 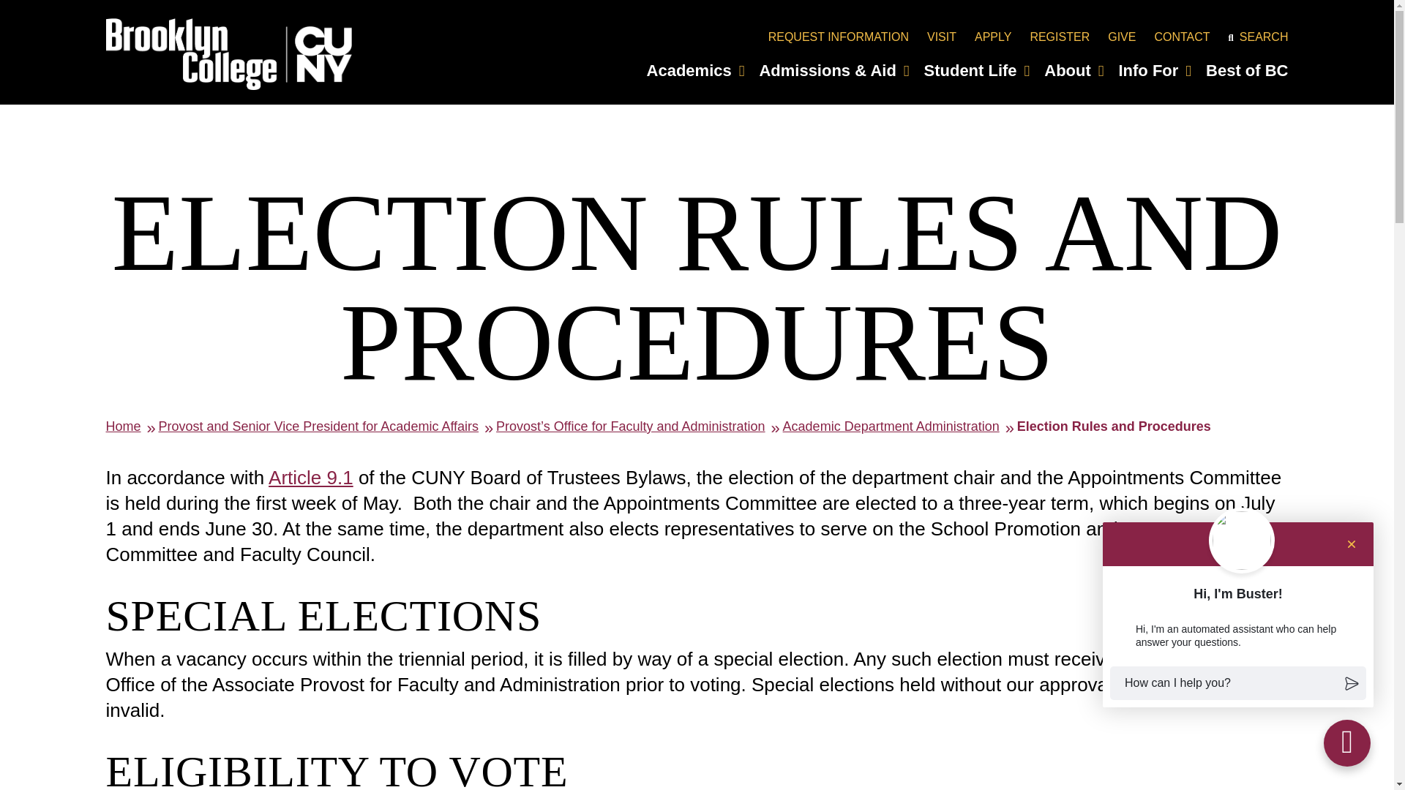 I want to click on Academics, so click(x=695, y=70).